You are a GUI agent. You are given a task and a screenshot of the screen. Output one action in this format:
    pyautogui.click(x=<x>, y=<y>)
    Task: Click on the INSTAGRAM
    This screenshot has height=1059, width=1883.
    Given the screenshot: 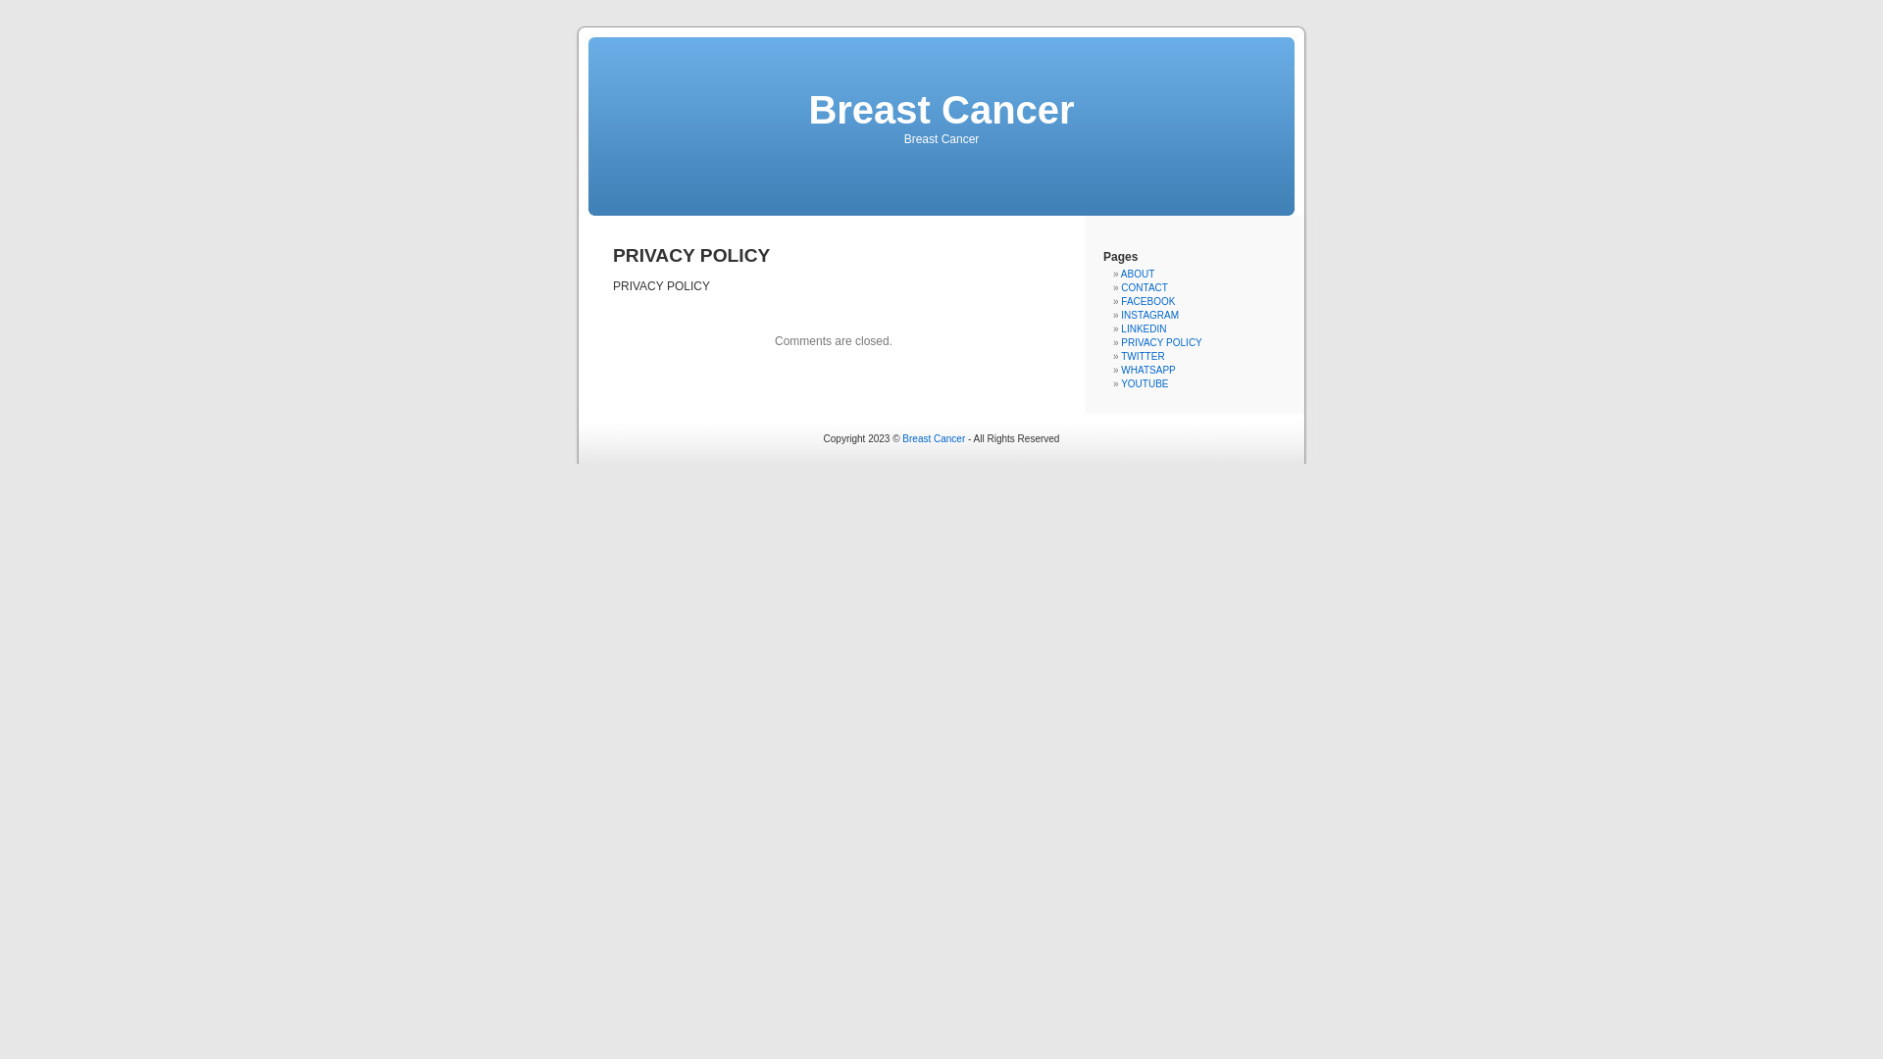 What is the action you would take?
    pyautogui.click(x=1149, y=316)
    